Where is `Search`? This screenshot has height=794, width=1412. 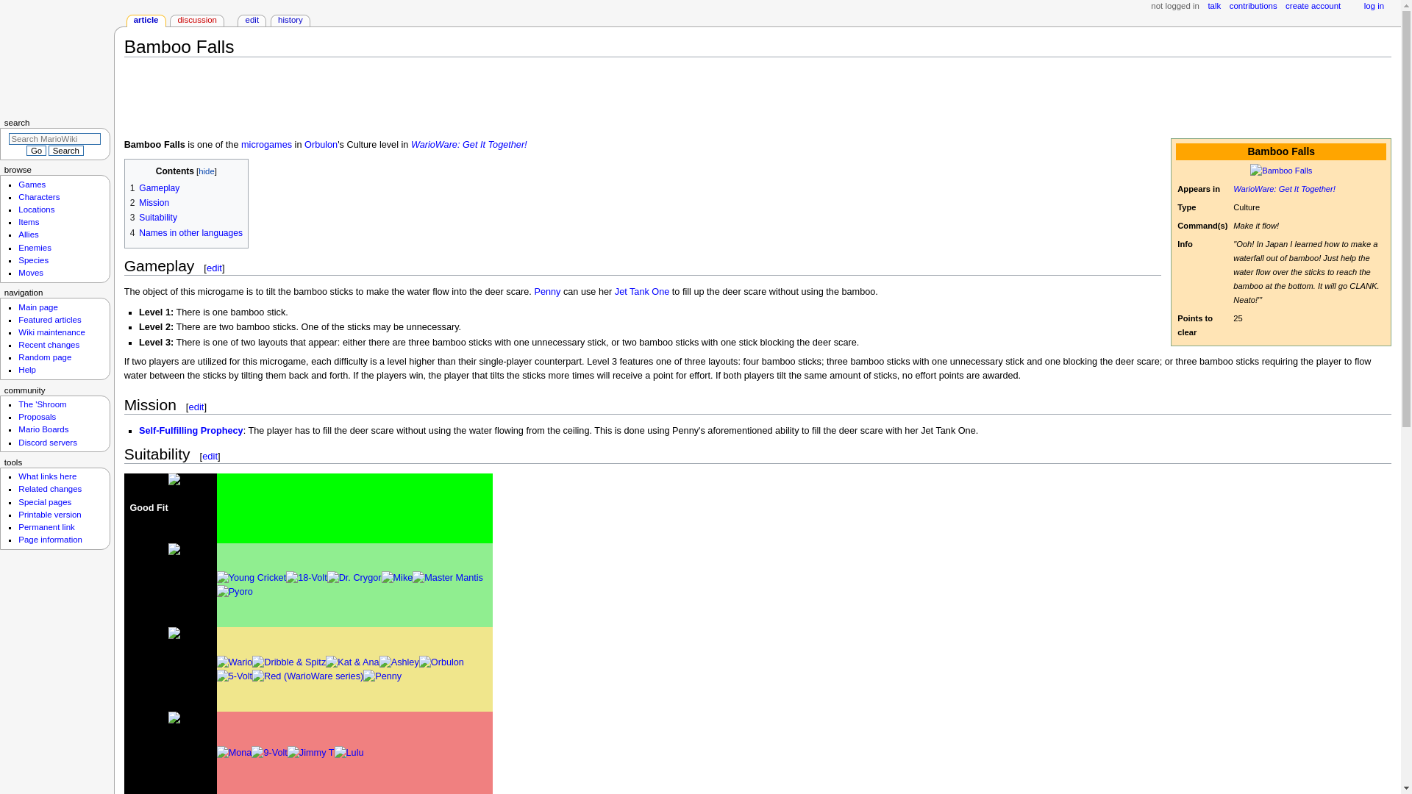 Search is located at coordinates (65, 150).